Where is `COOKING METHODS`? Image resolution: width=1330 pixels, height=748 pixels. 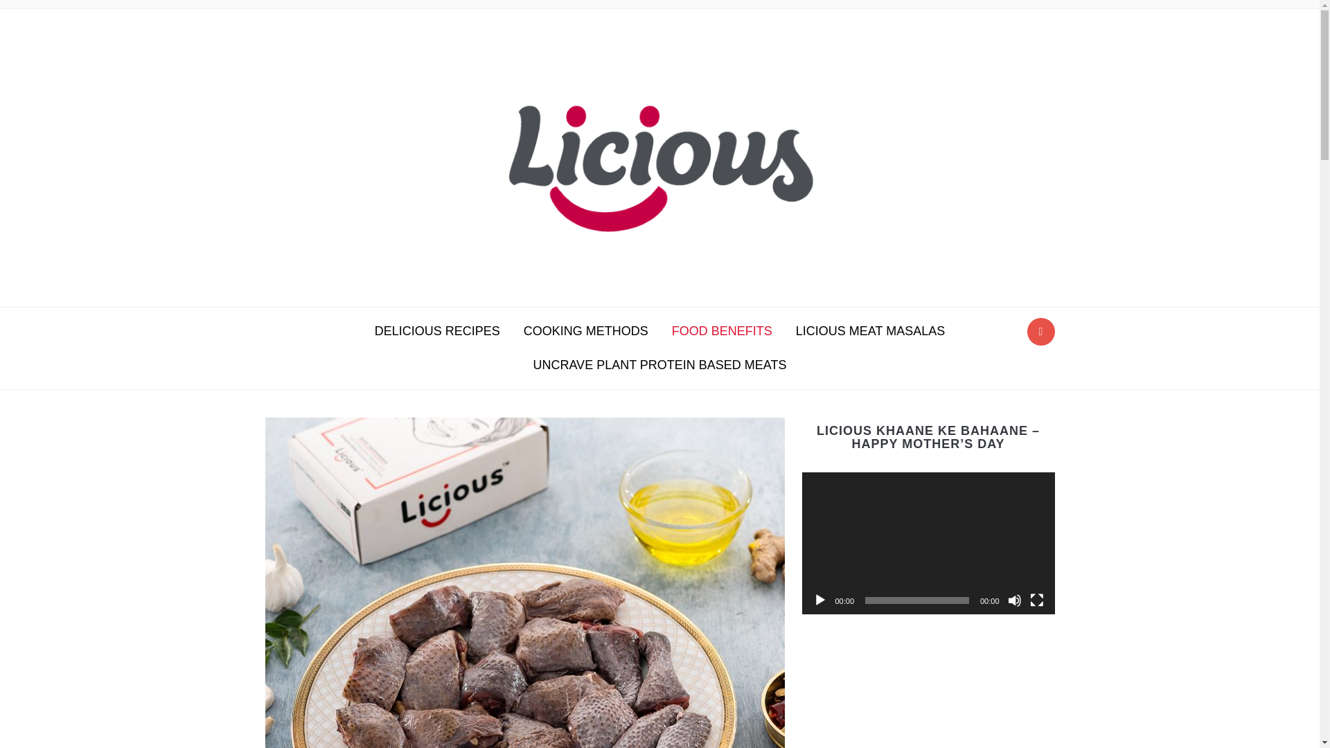
COOKING METHODS is located at coordinates (586, 331).